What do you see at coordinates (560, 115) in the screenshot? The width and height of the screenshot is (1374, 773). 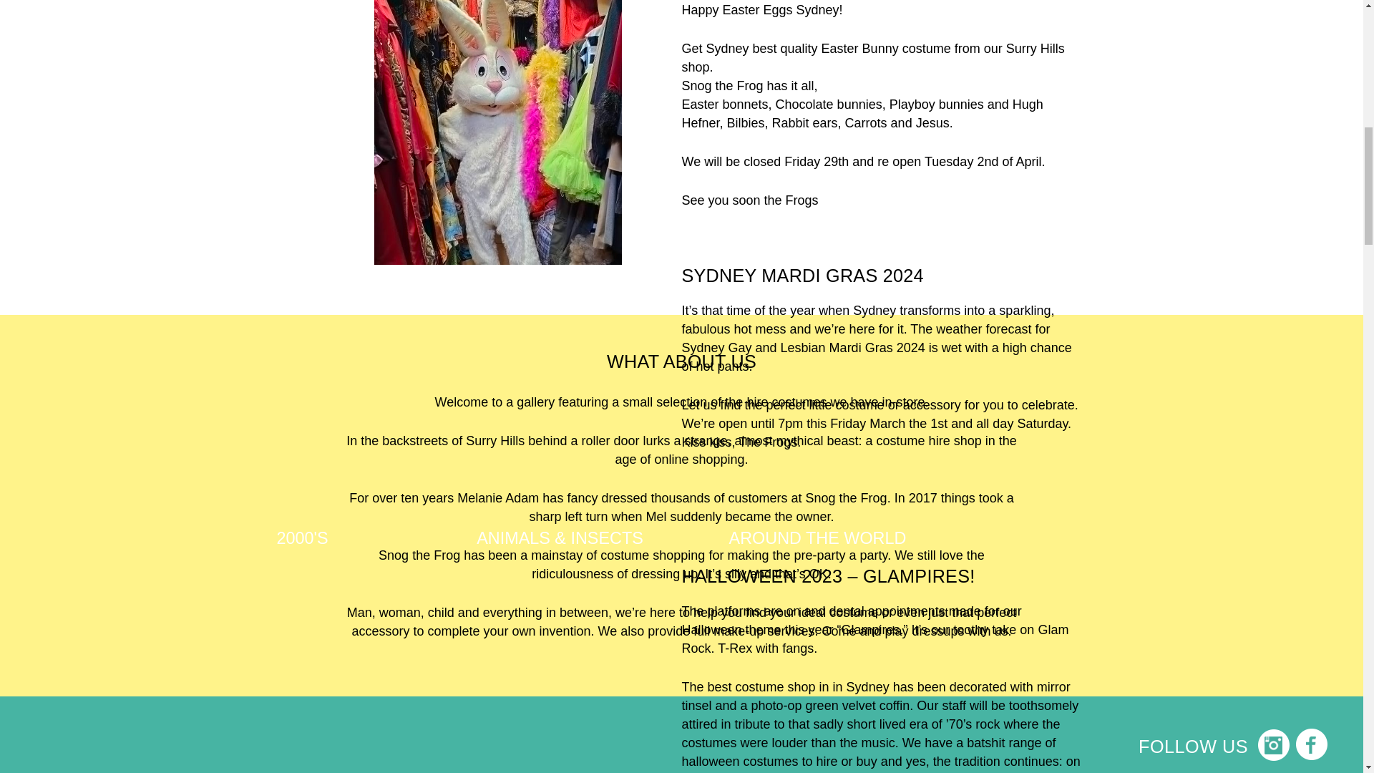 I see `1980'S` at bounding box center [560, 115].